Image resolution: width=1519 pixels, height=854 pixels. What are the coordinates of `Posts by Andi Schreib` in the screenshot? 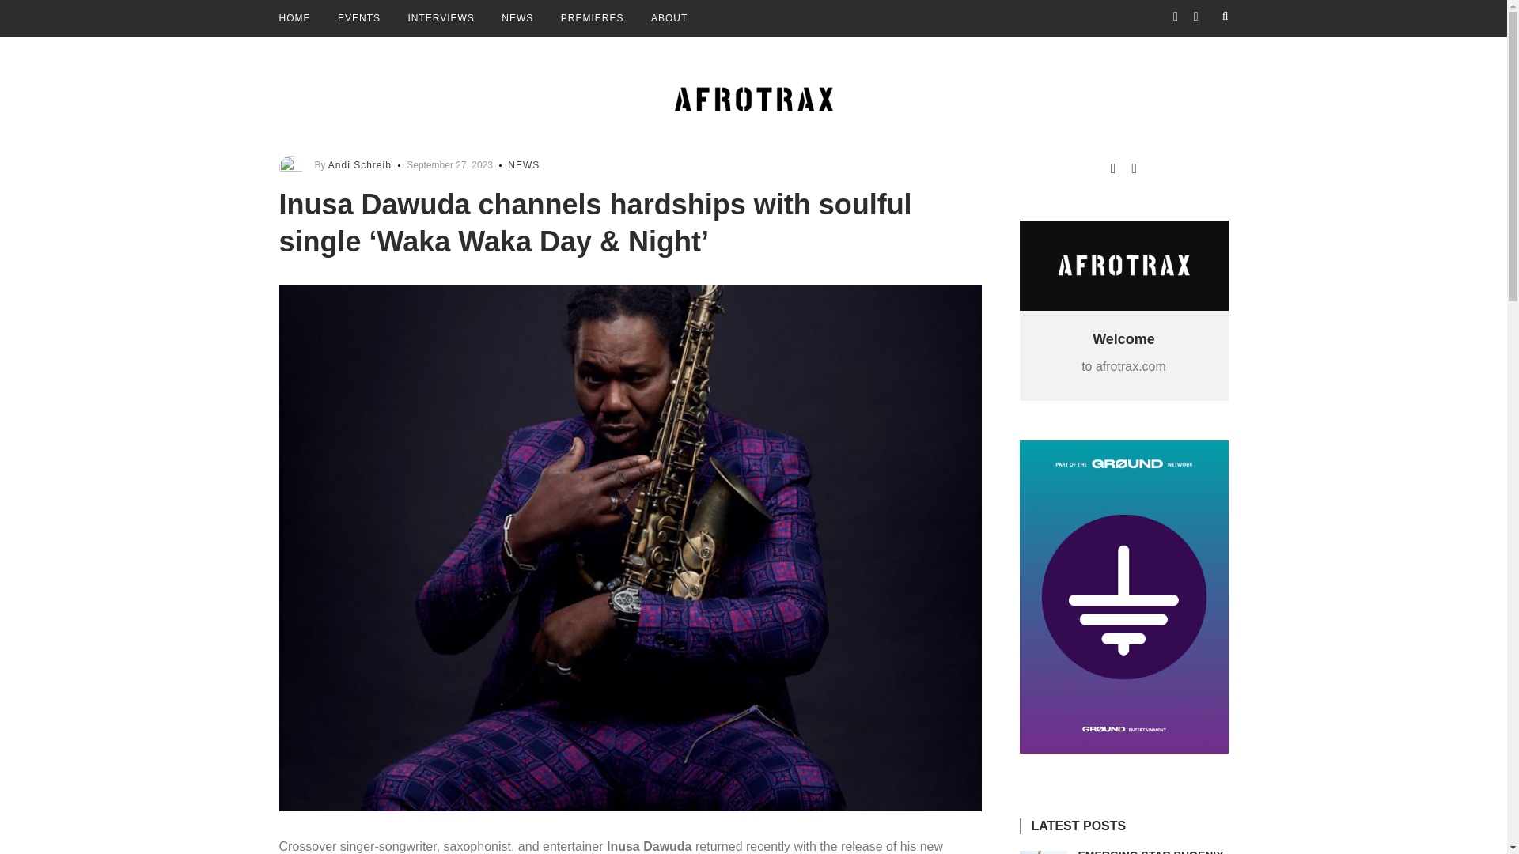 It's located at (359, 164).